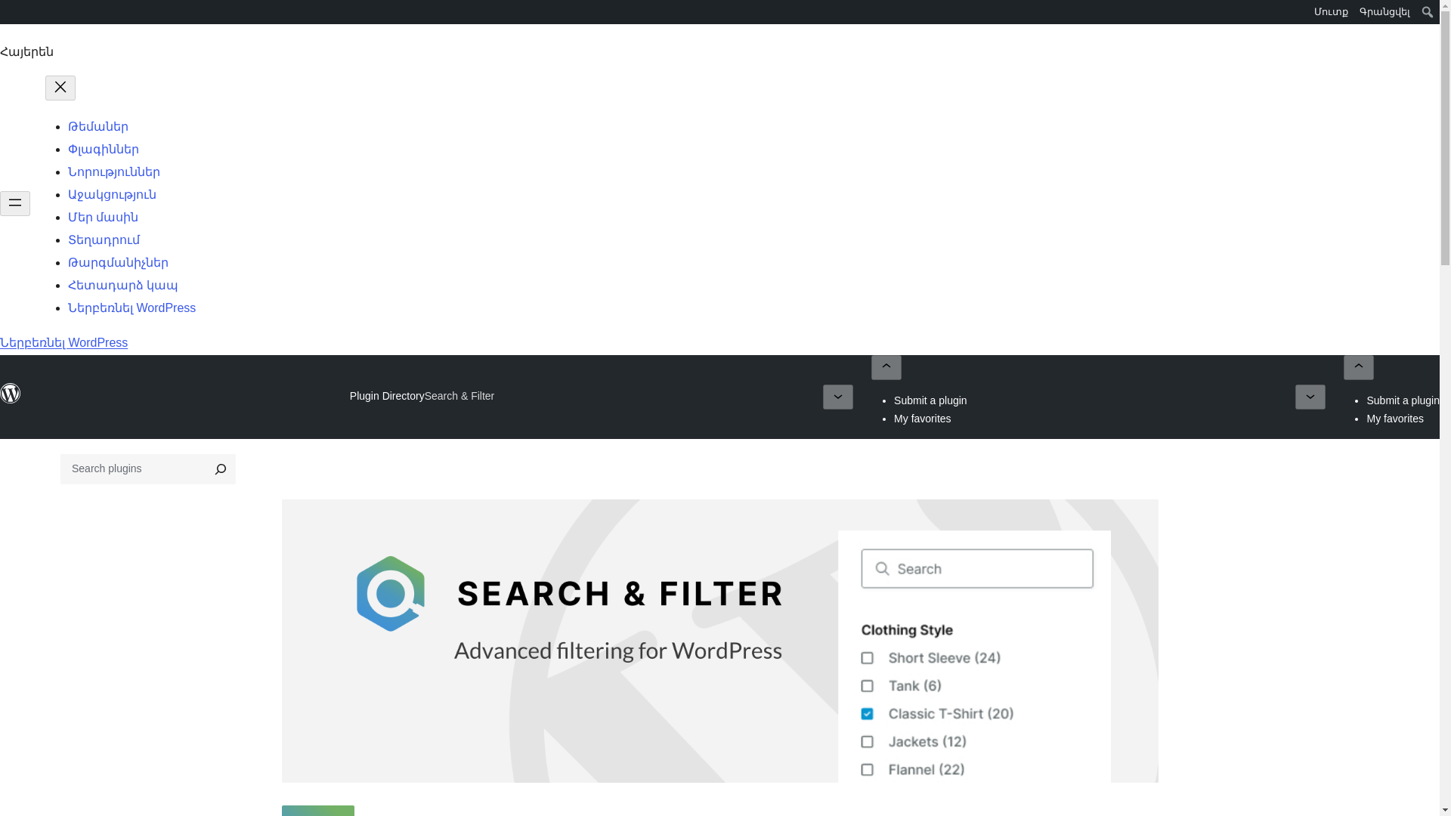 The width and height of the screenshot is (1451, 816). What do you see at coordinates (11, 17) in the screenshot?
I see `WordPress.org` at bounding box center [11, 17].